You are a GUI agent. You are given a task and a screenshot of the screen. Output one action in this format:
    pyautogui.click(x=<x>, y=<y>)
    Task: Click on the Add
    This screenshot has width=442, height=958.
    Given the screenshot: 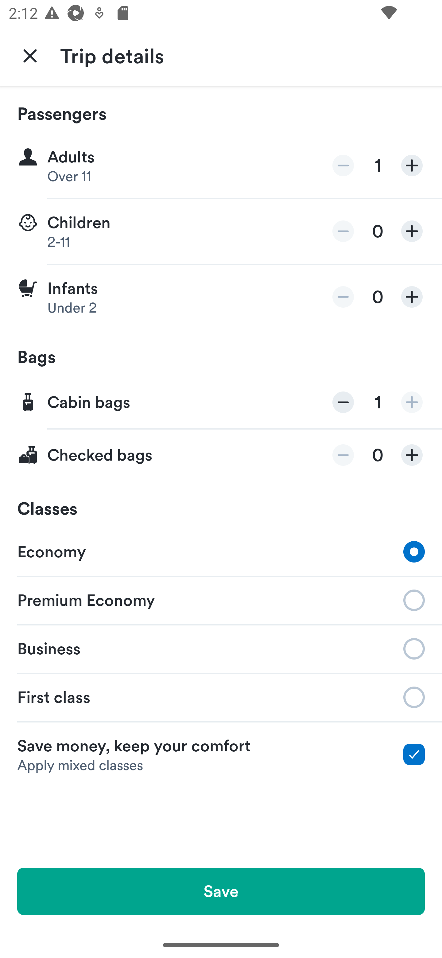 What is the action you would take?
    pyautogui.click(x=412, y=166)
    